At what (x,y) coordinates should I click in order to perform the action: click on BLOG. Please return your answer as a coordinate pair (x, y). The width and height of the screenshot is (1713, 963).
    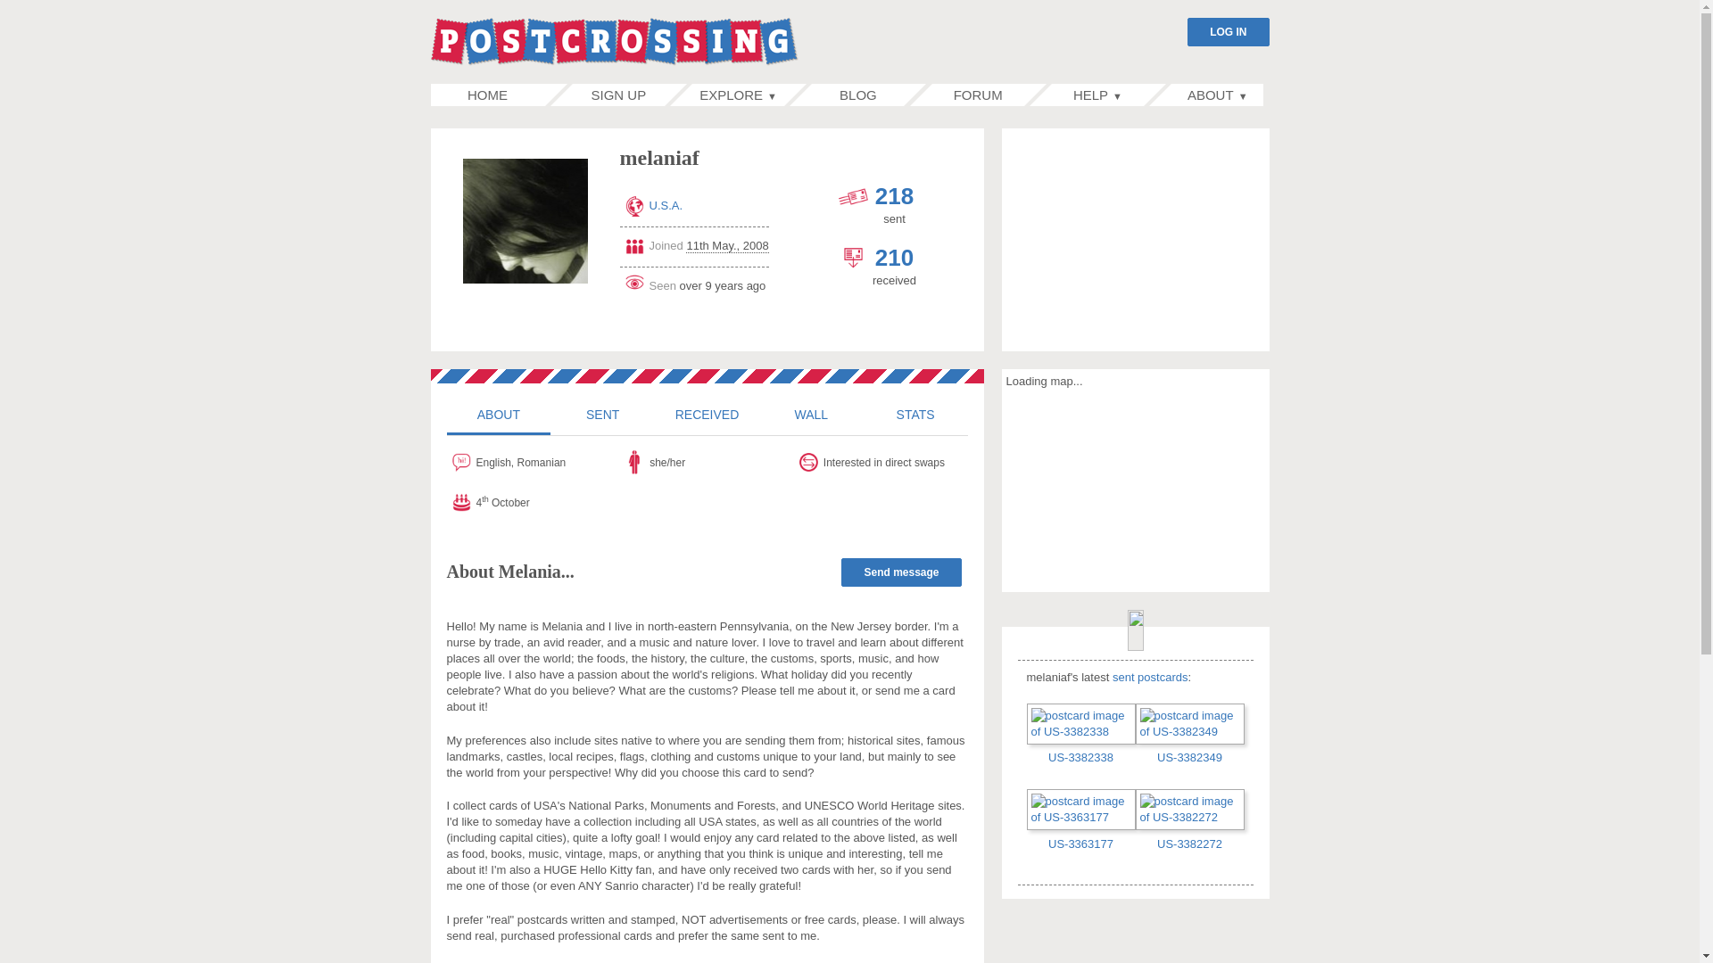
    Looking at the image, I should click on (858, 95).